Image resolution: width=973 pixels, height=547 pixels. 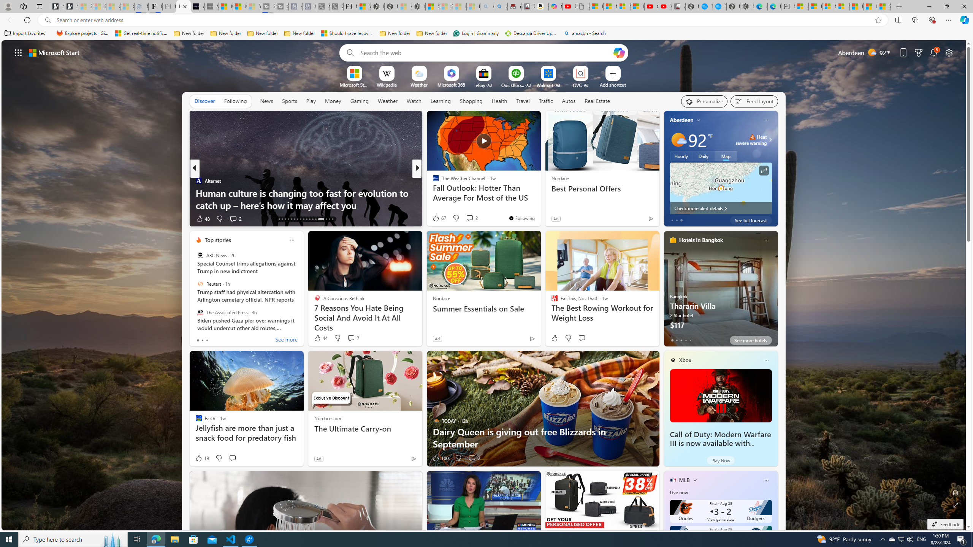 What do you see at coordinates (200, 284) in the screenshot?
I see `Reuters` at bounding box center [200, 284].